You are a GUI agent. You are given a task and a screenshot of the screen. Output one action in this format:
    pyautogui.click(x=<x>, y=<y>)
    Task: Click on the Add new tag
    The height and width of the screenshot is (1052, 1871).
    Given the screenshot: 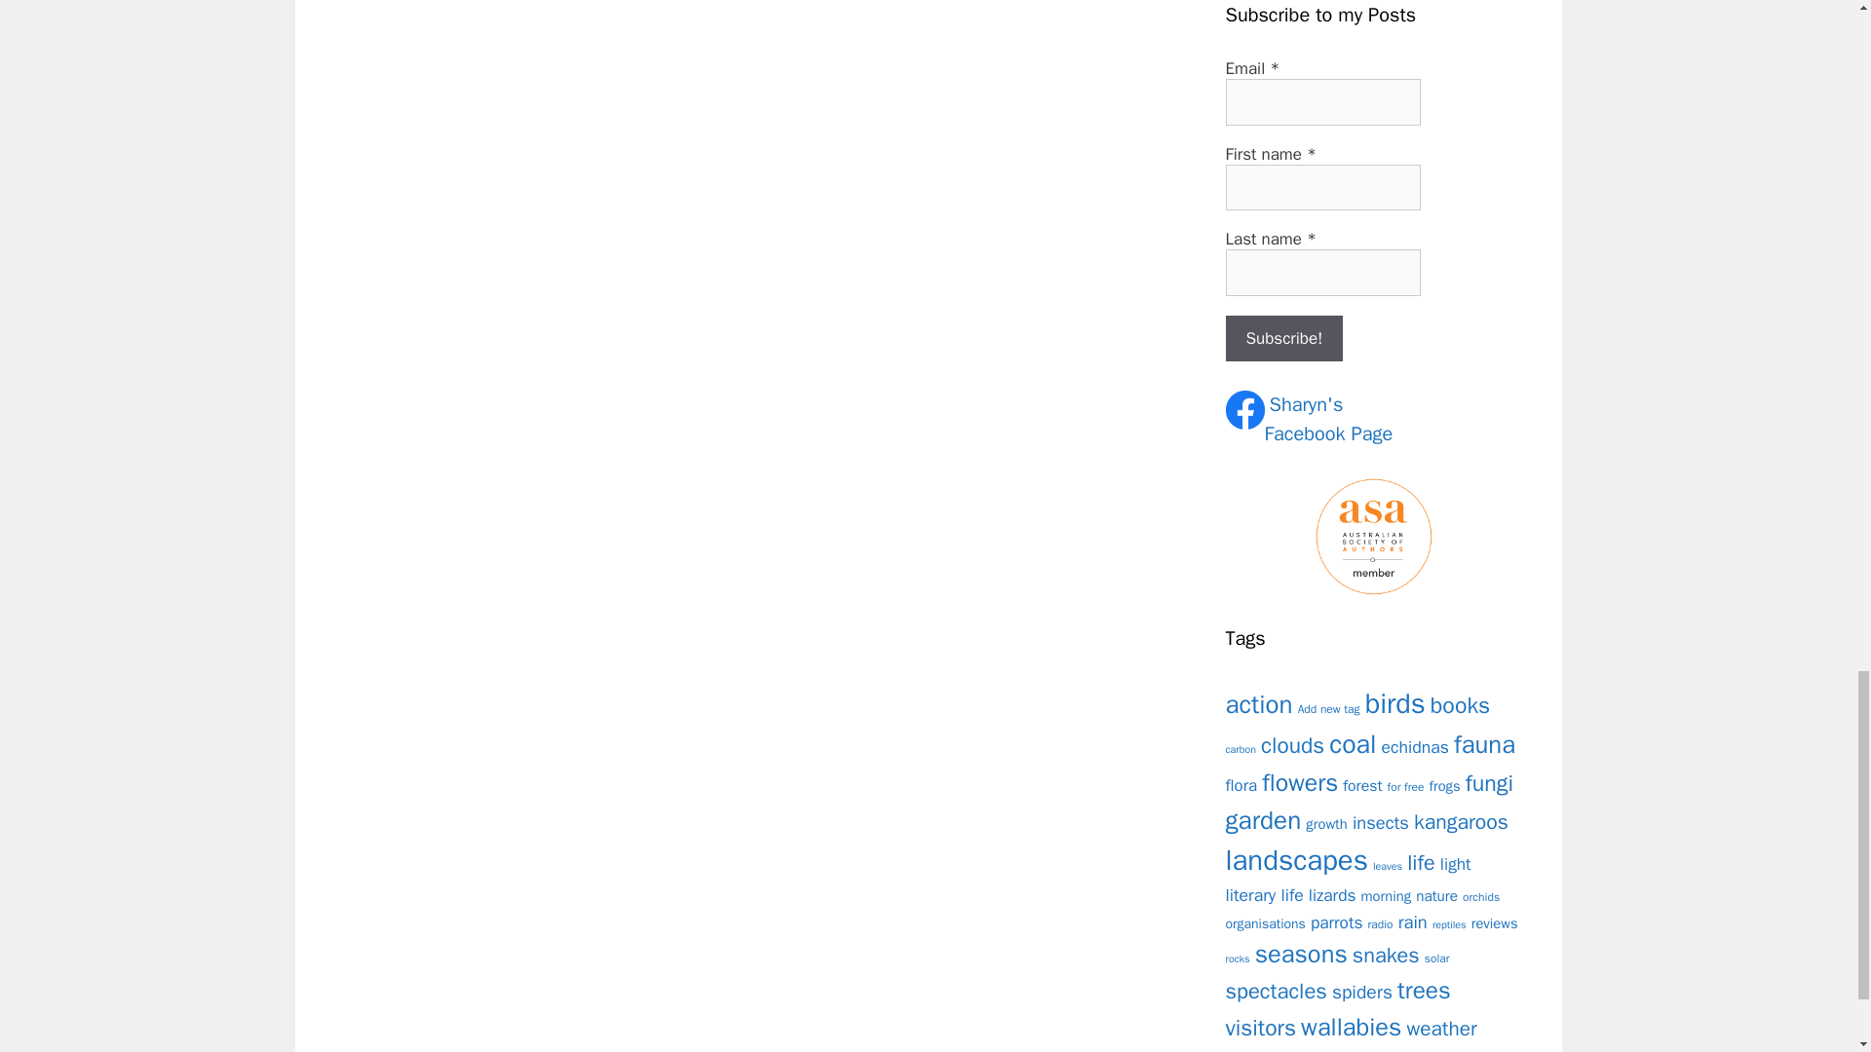 What is the action you would take?
    pyautogui.click(x=1329, y=709)
    